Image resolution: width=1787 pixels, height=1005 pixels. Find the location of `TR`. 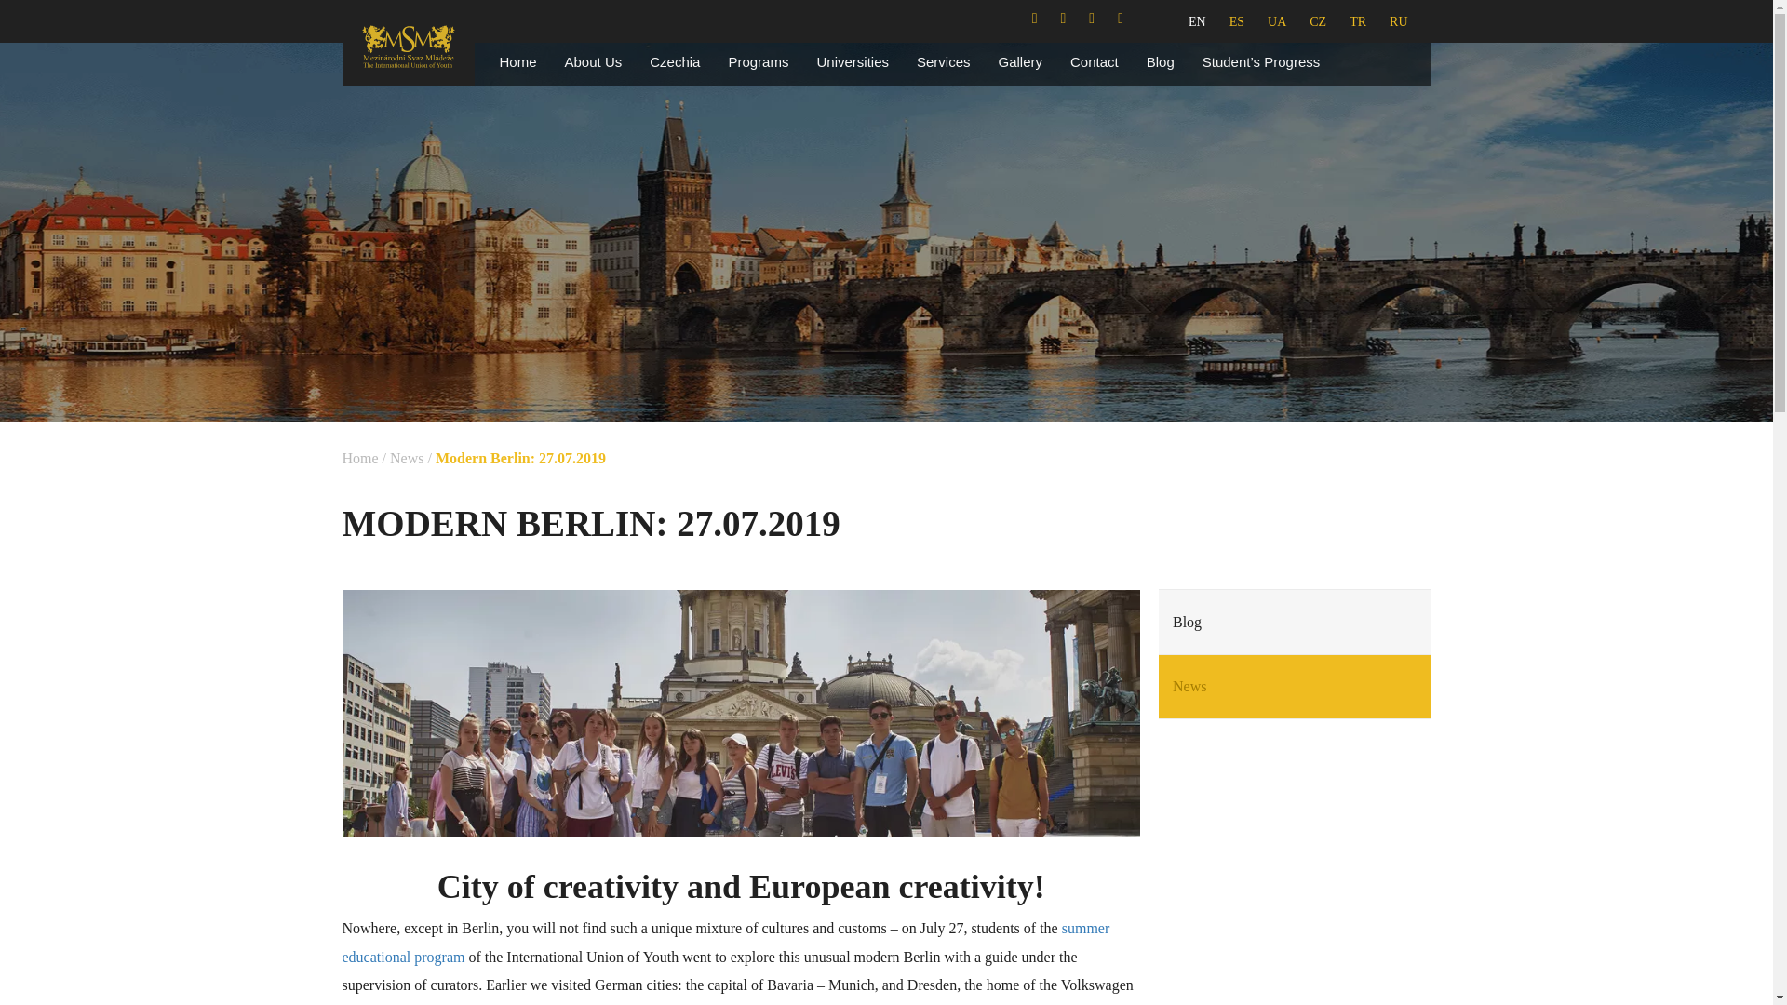

TR is located at coordinates (1357, 22).